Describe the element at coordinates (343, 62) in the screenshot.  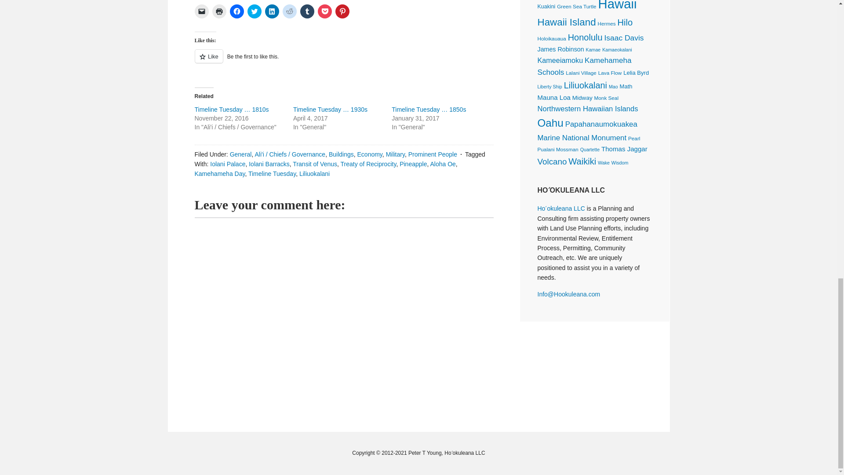
I see `Like or Reblog` at that location.